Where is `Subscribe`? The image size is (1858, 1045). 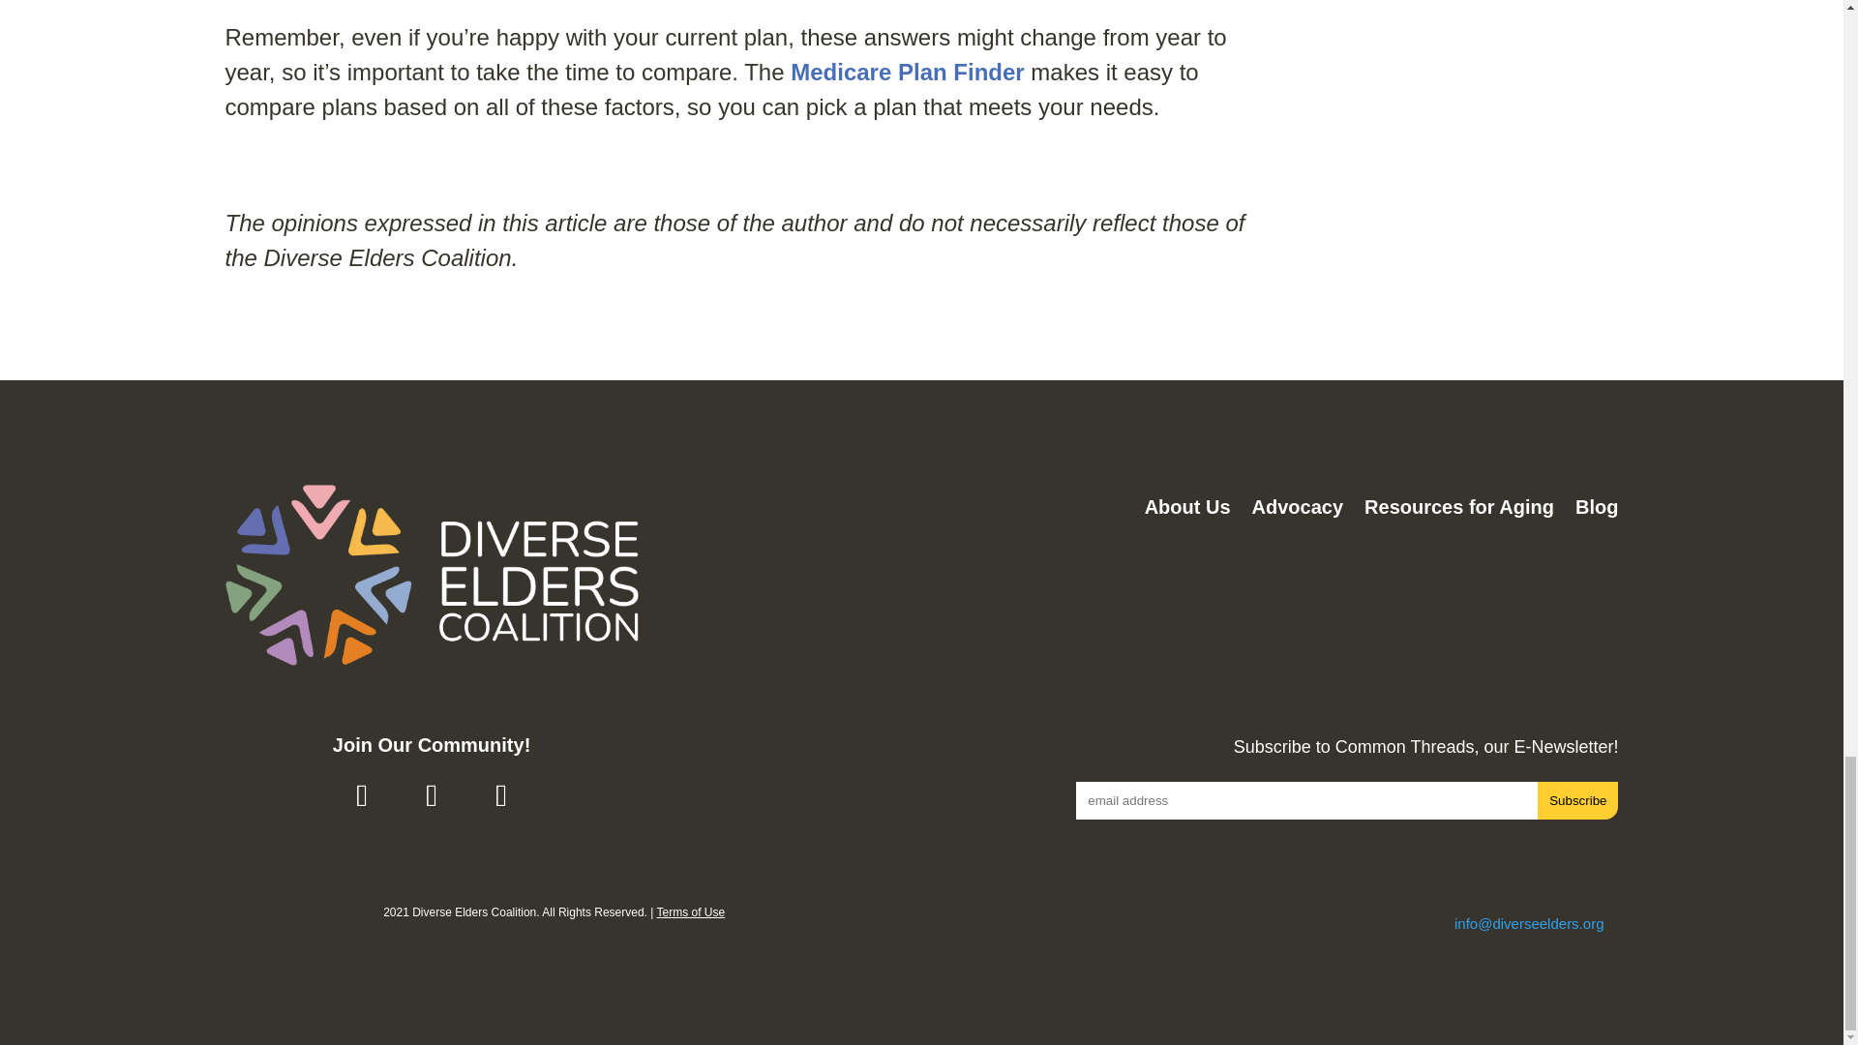 Subscribe is located at coordinates (1577, 799).